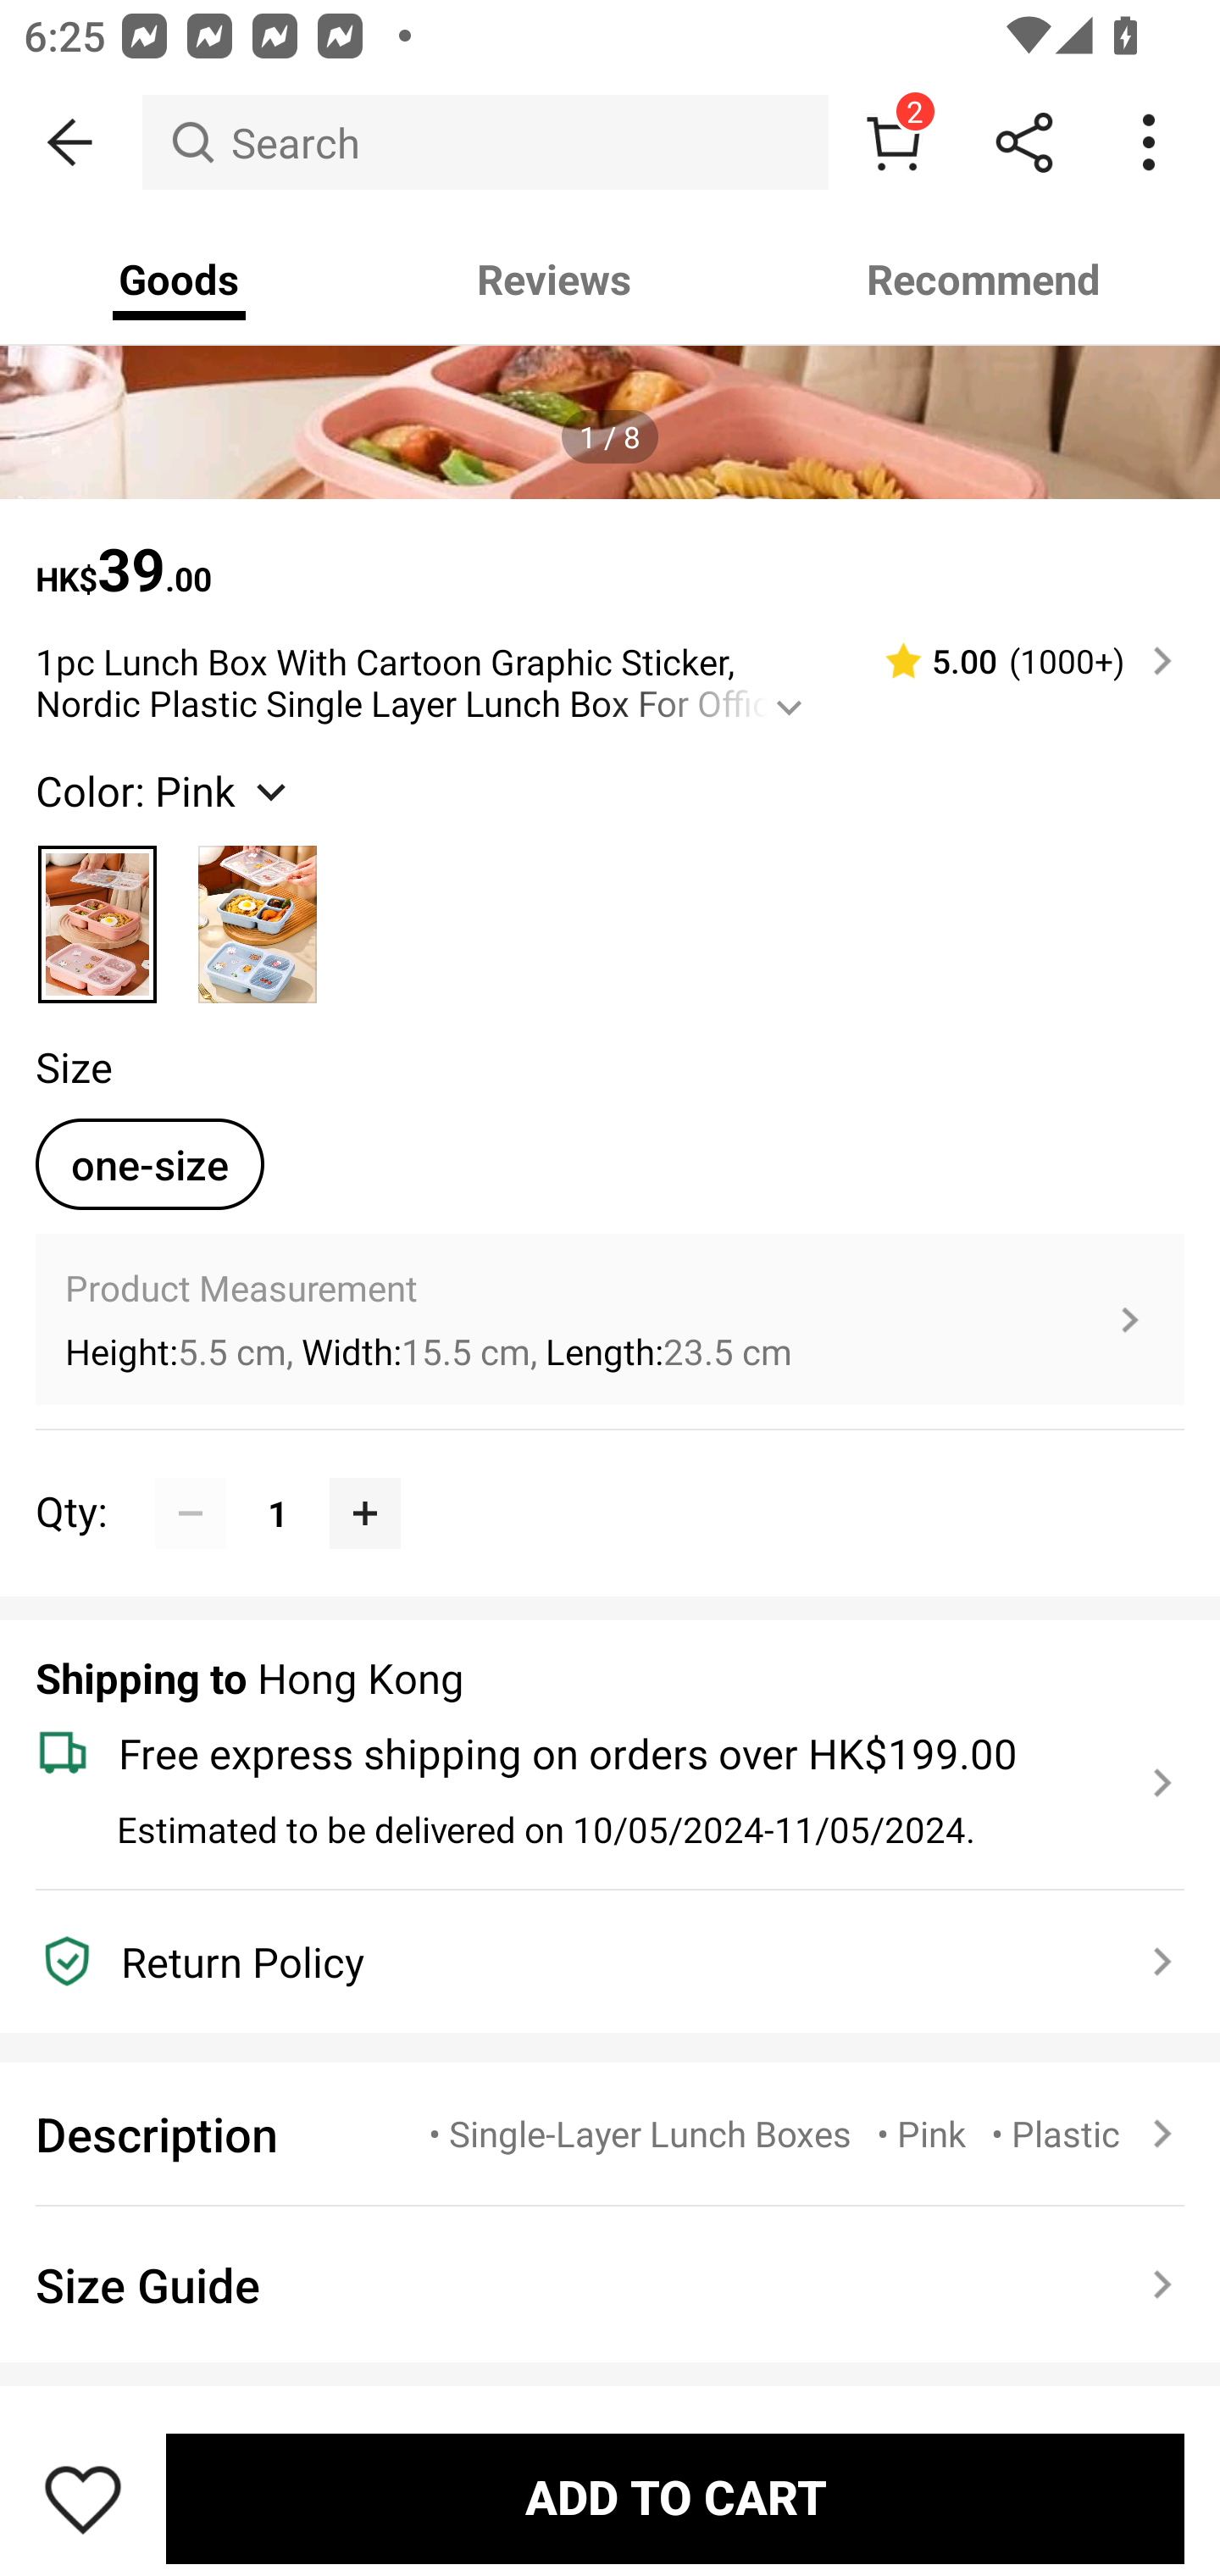 Image resolution: width=1220 pixels, height=2576 pixels. I want to click on Color: Pink, so click(164, 790).